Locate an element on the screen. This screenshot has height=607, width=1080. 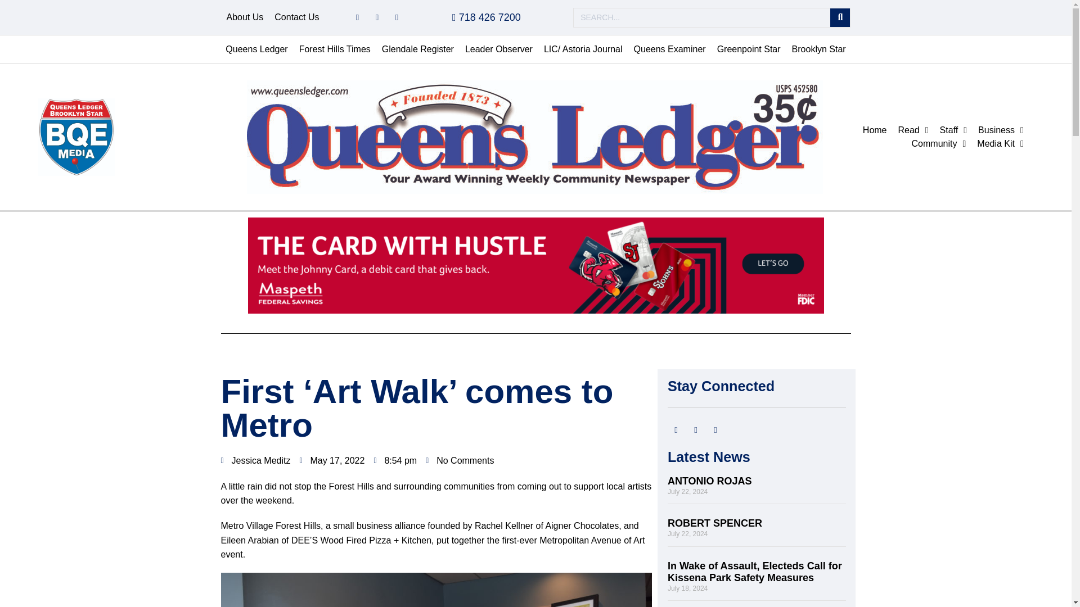
Glendale Register is located at coordinates (417, 49).